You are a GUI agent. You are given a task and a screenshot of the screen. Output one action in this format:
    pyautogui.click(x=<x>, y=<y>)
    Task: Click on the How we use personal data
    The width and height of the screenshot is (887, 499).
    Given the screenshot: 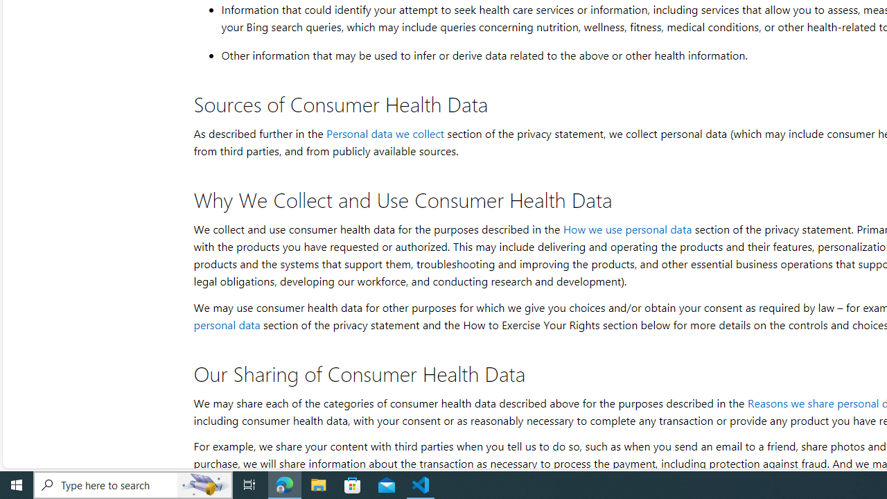 What is the action you would take?
    pyautogui.click(x=626, y=229)
    